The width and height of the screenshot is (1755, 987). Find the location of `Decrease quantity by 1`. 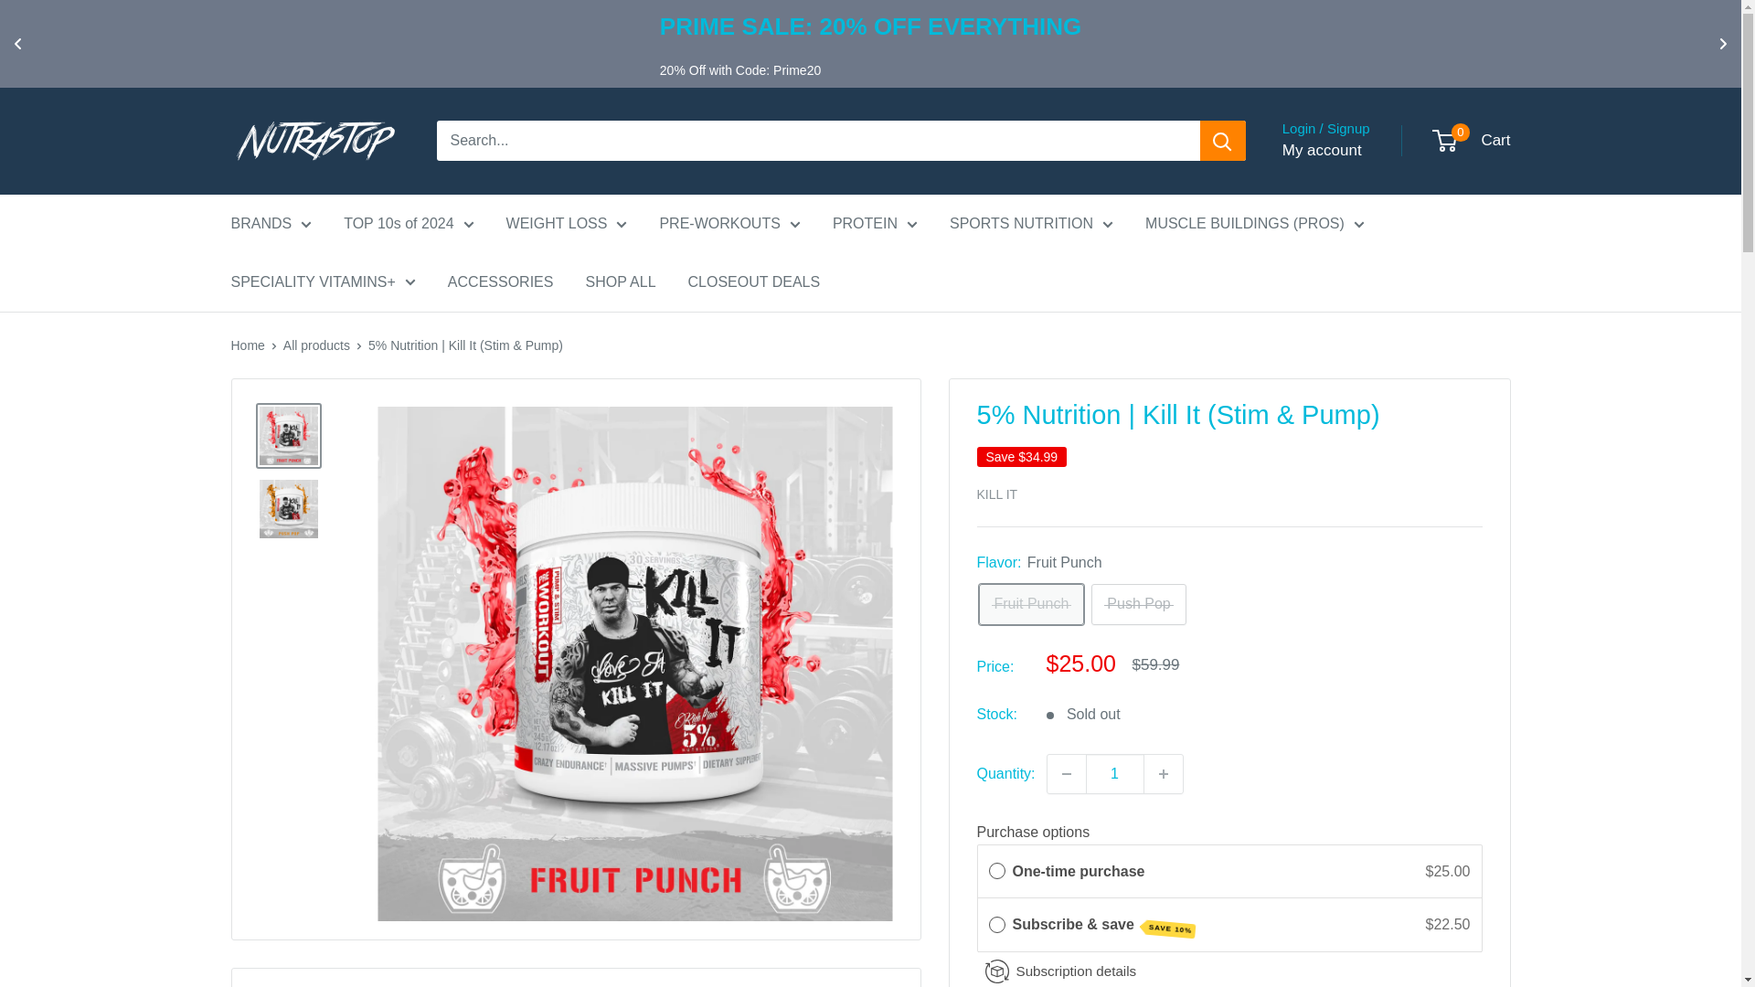

Decrease quantity by 1 is located at coordinates (1067, 774).